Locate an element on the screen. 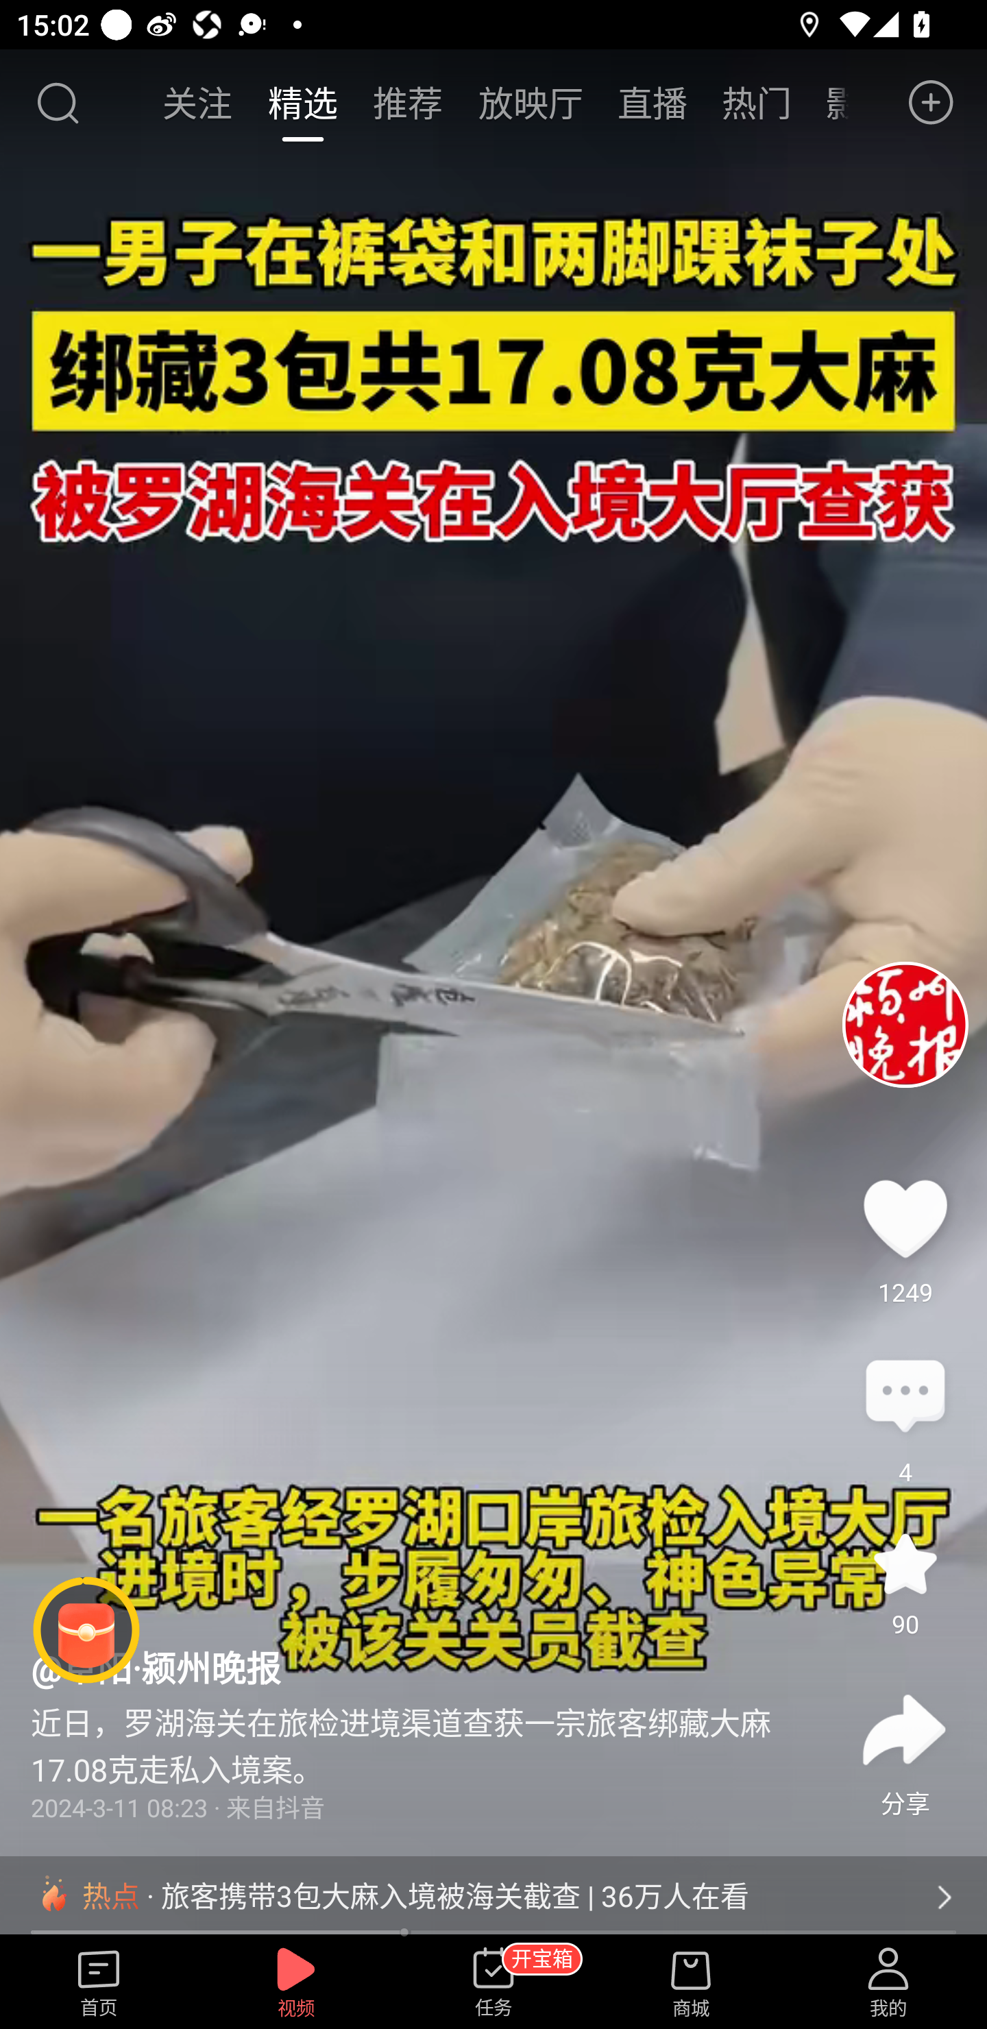 The height and width of the screenshot is (2029, 987). 首页 is located at coordinates (99, 1983).